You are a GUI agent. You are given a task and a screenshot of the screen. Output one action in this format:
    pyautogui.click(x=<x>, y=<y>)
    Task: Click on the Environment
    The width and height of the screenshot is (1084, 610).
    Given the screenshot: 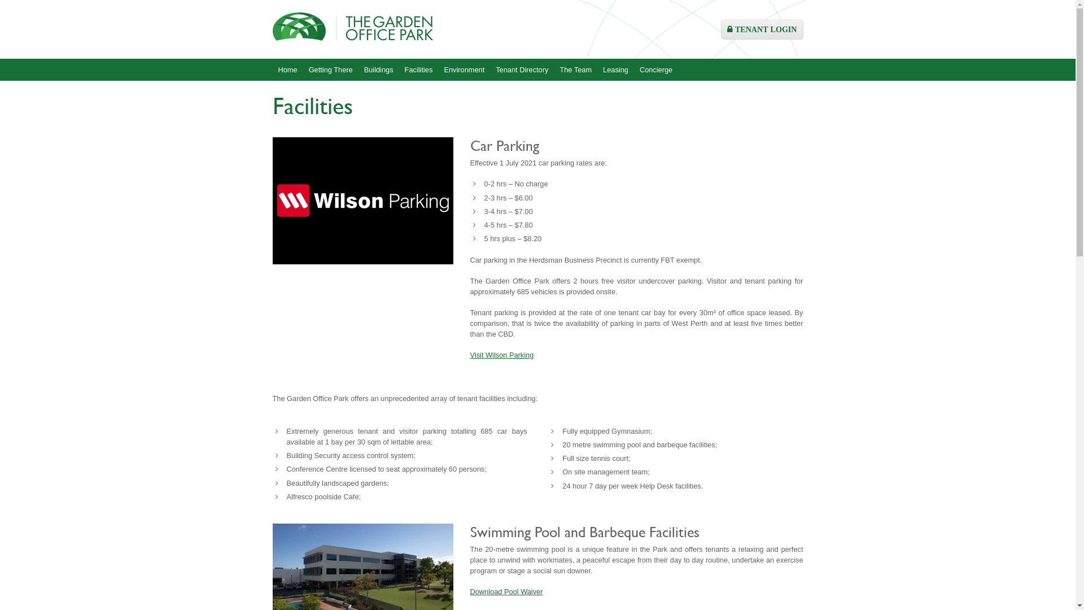 What is the action you would take?
    pyautogui.click(x=464, y=70)
    